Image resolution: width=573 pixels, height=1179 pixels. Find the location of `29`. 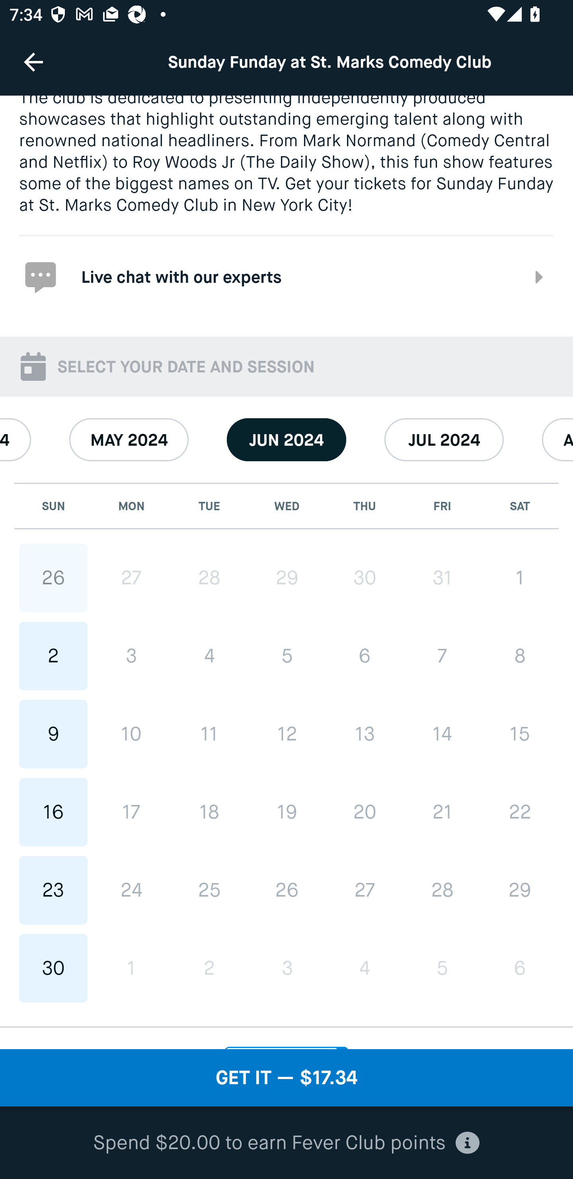

29 is located at coordinates (520, 890).